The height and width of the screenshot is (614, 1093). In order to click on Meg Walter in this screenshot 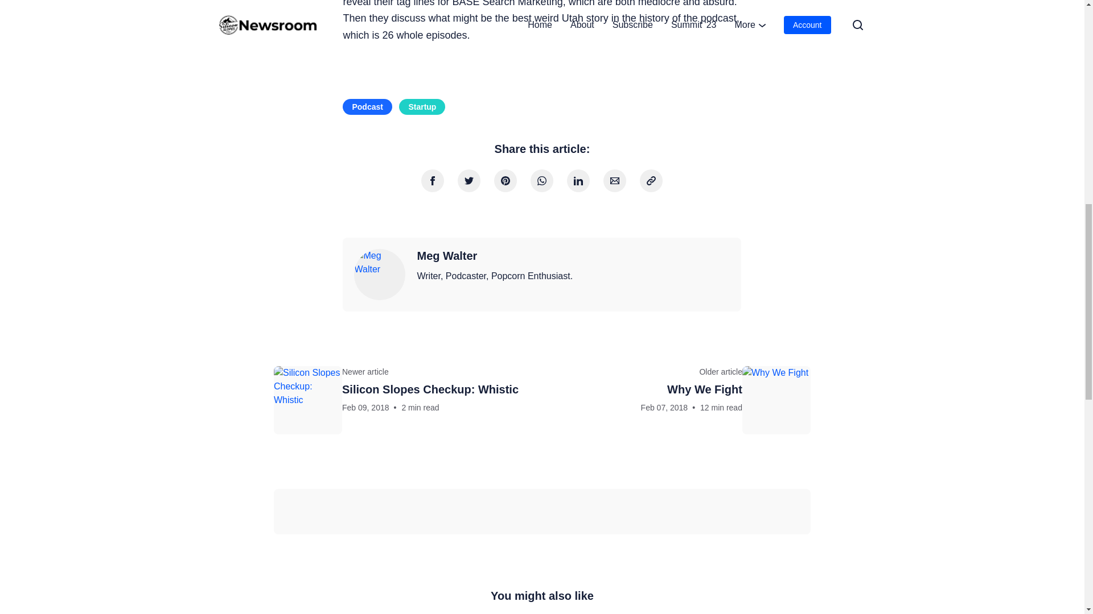, I will do `click(380, 275)`.